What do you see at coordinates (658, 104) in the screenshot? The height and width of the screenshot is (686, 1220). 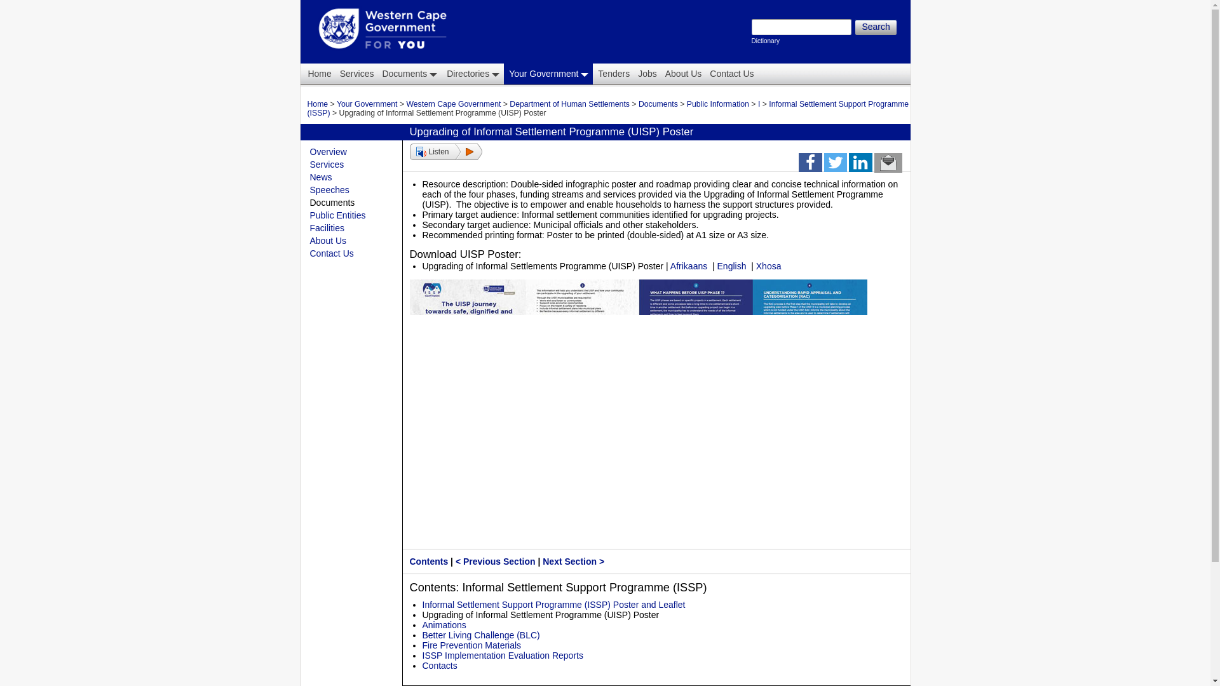 I see `Documents` at bounding box center [658, 104].